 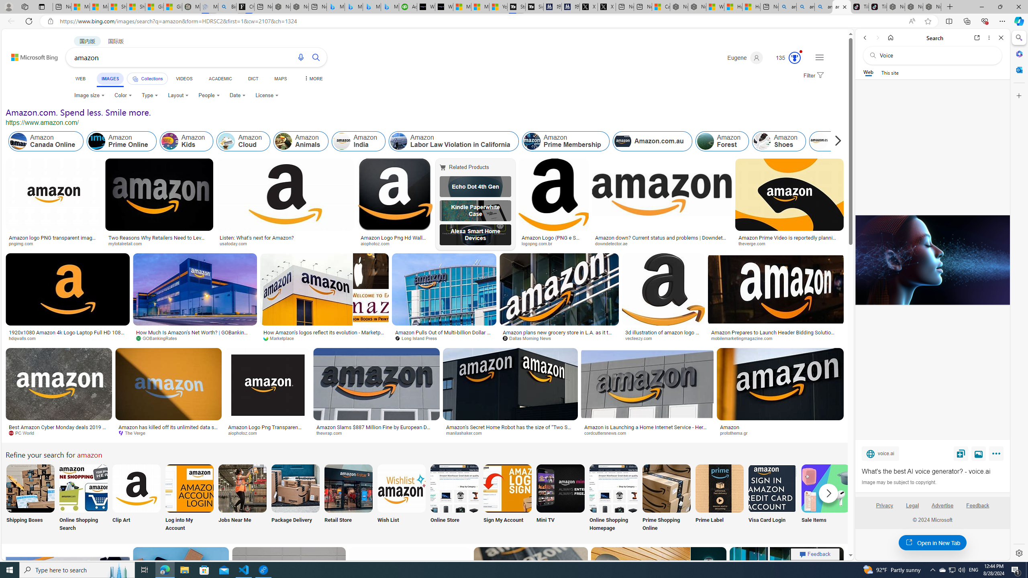 What do you see at coordinates (475, 187) in the screenshot?
I see `Echo Dot 4th Gen` at bounding box center [475, 187].